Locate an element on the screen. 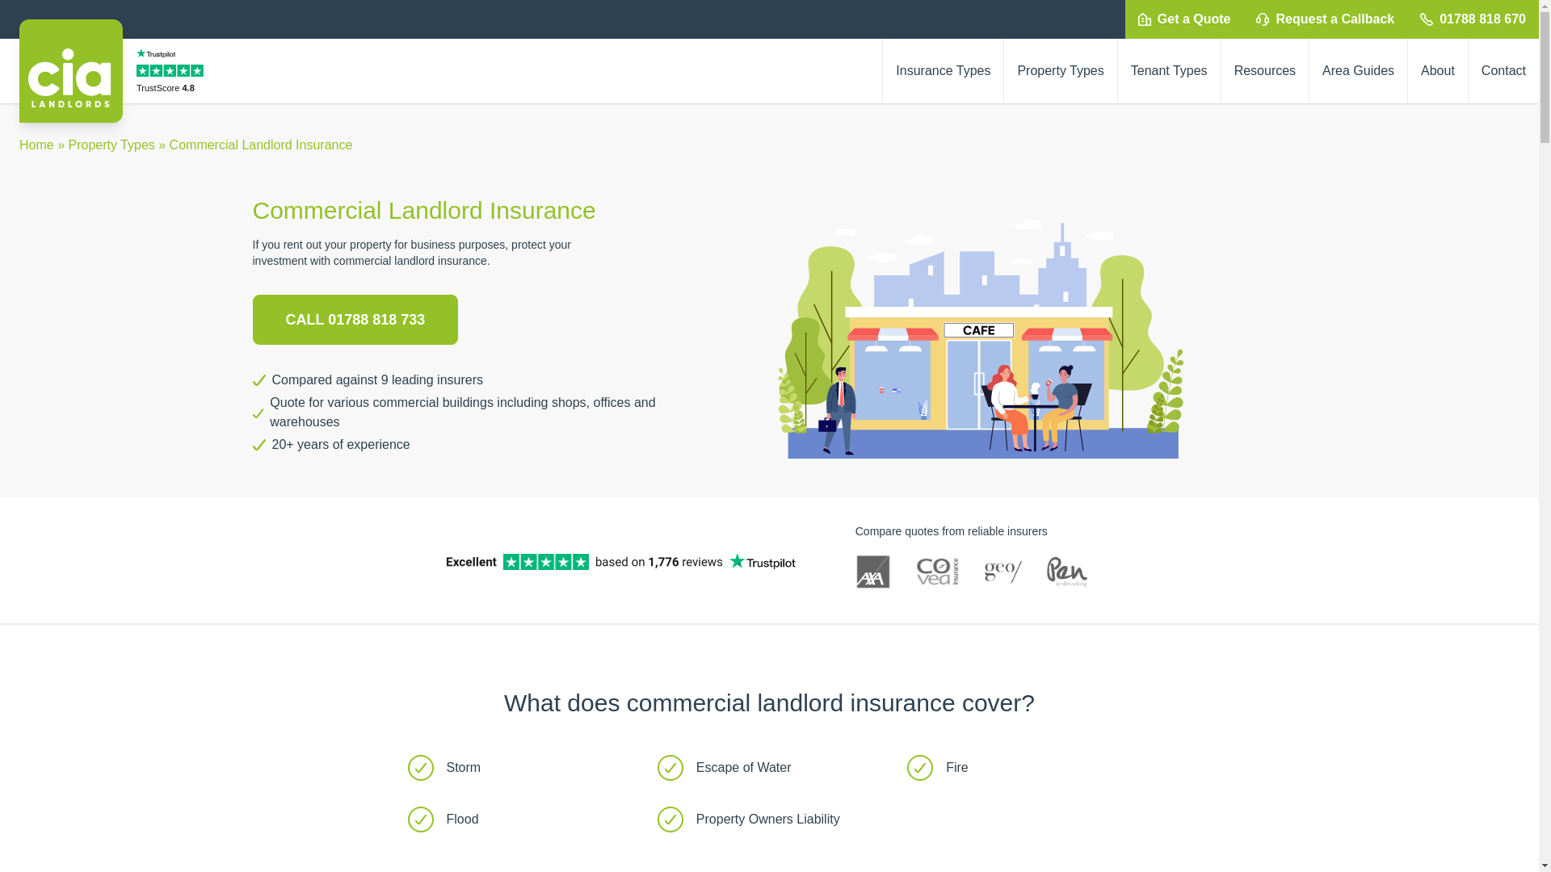  Request a Callback is located at coordinates (1325, 19).